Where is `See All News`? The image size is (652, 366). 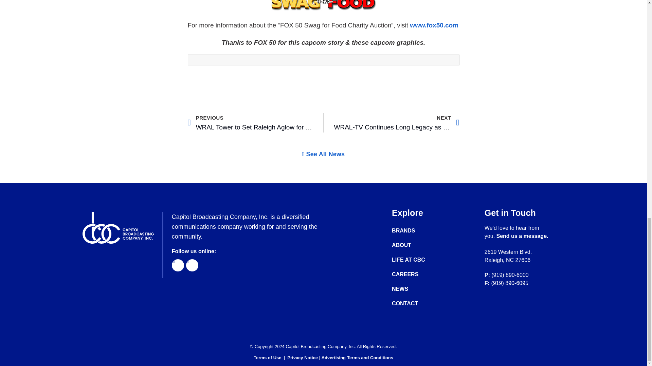 See All News is located at coordinates (323, 154).